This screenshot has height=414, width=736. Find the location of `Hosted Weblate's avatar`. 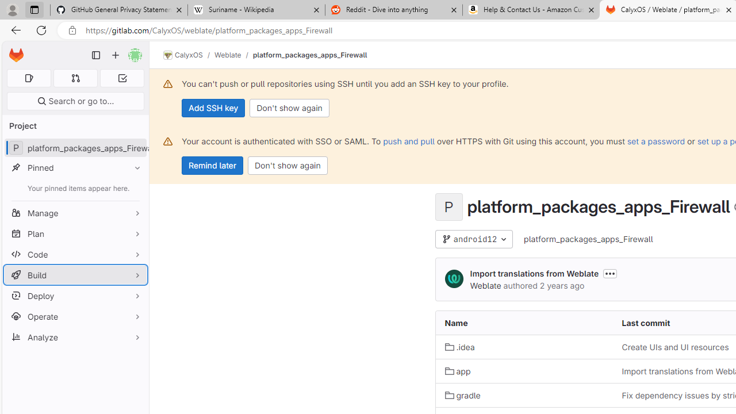

Hosted Weblate's avatar is located at coordinates (454, 279).